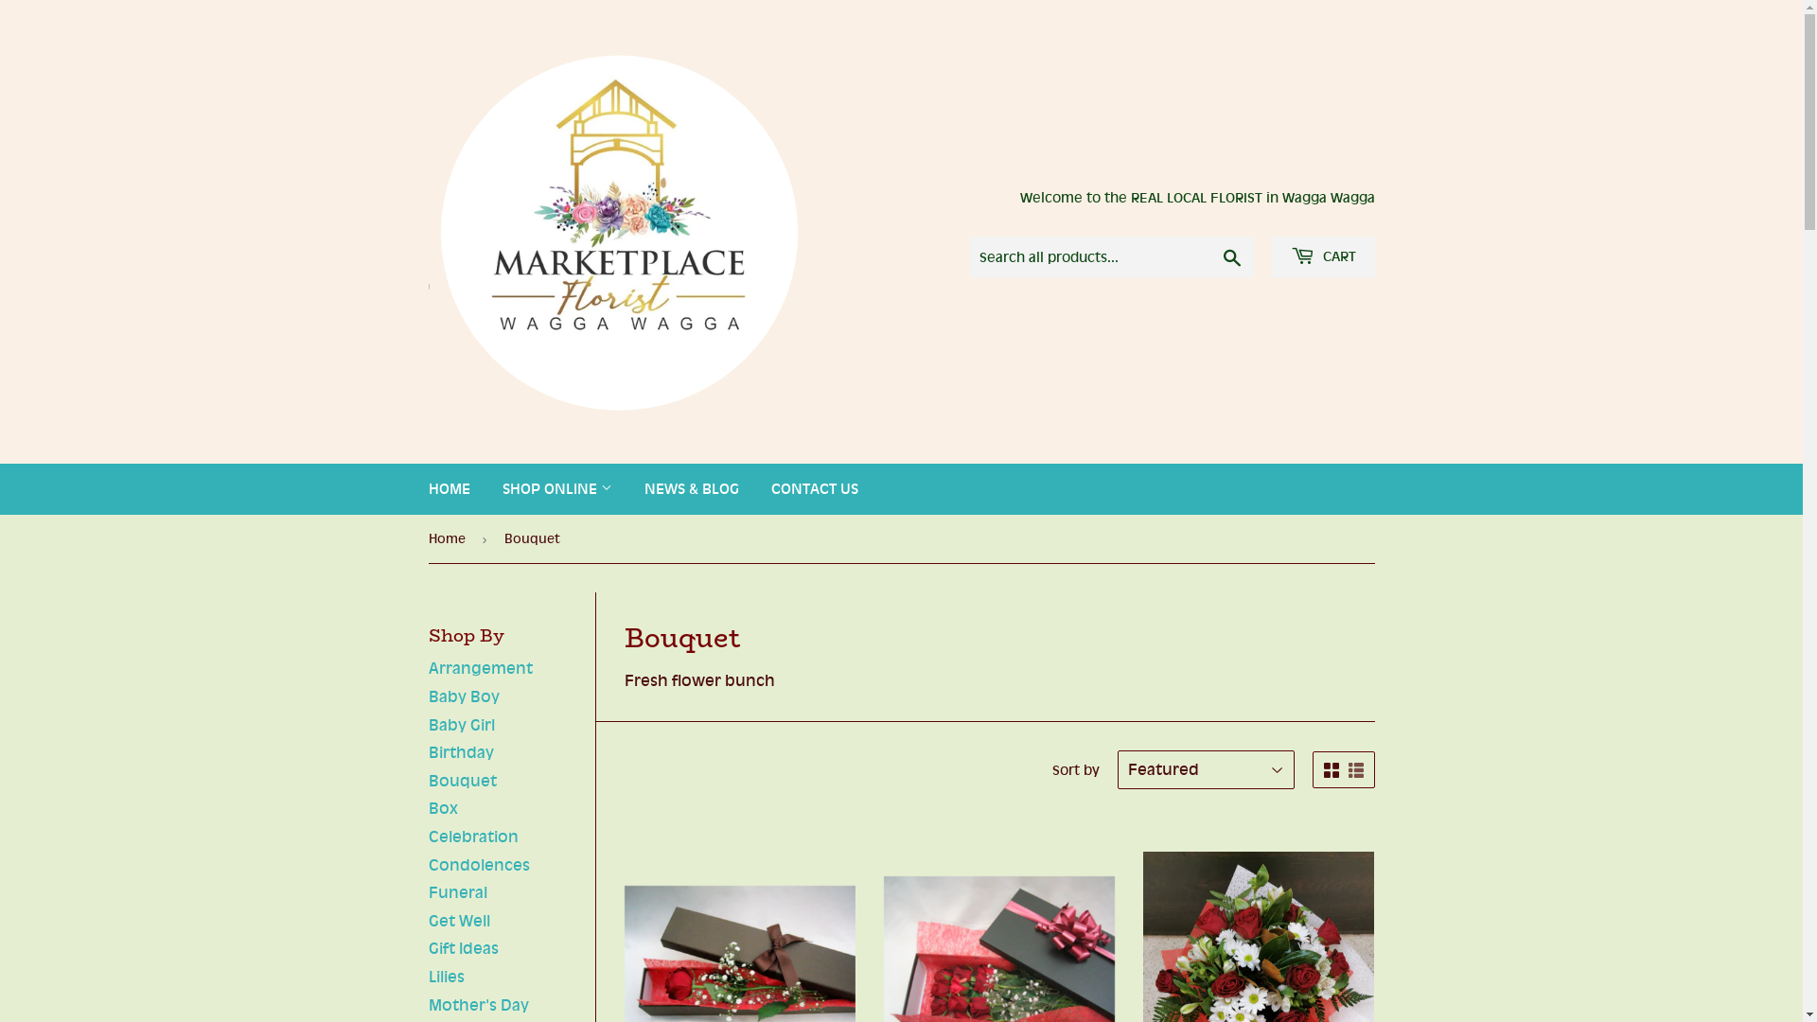 Image resolution: width=1817 pixels, height=1022 pixels. What do you see at coordinates (557, 489) in the screenshot?
I see `SHOP ONLINE` at bounding box center [557, 489].